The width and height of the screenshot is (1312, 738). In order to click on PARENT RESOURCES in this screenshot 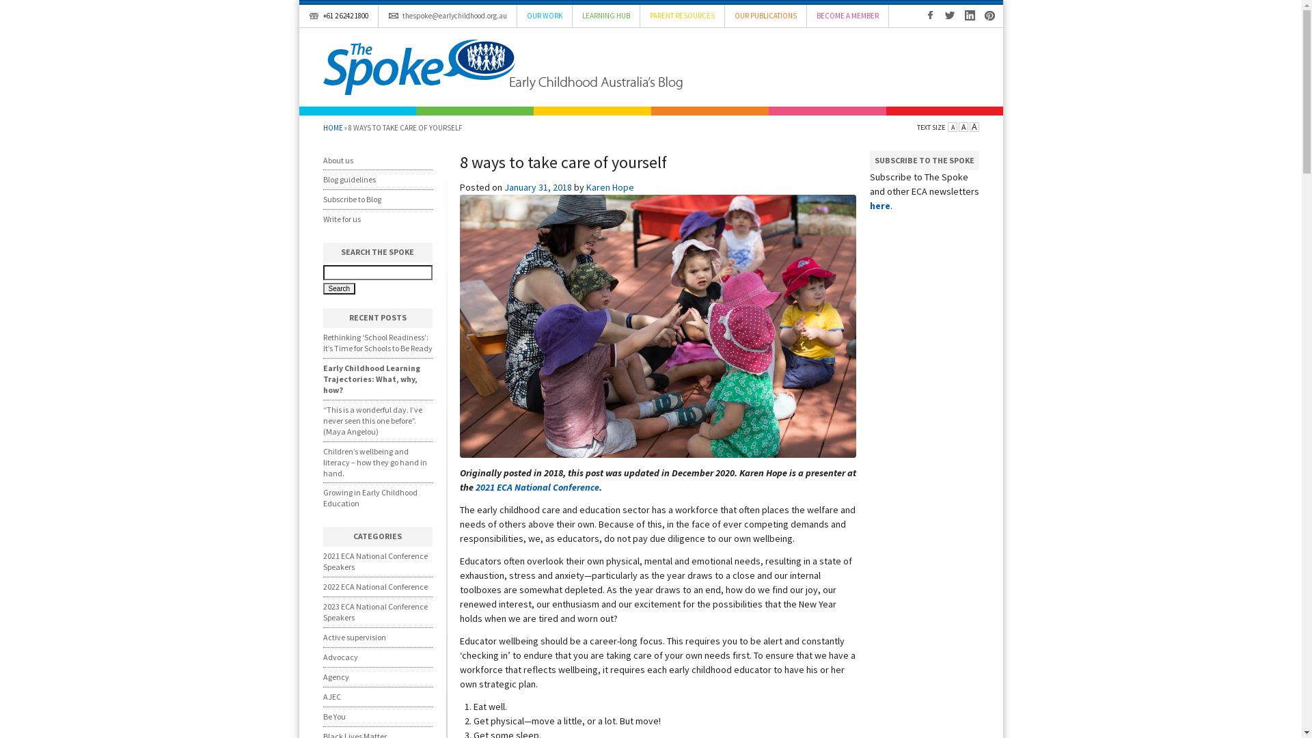, I will do `click(682, 16)`.